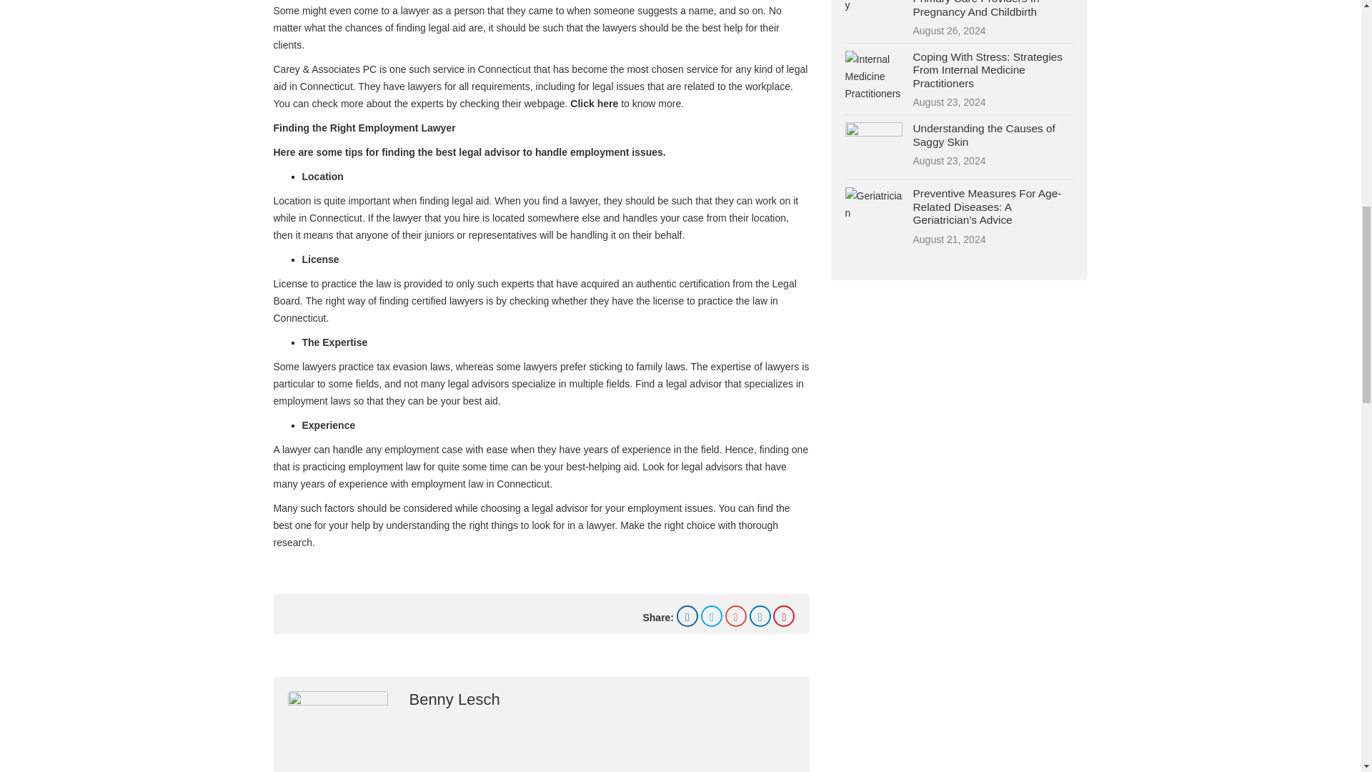  What do you see at coordinates (783, 615) in the screenshot?
I see `Pinterest` at bounding box center [783, 615].